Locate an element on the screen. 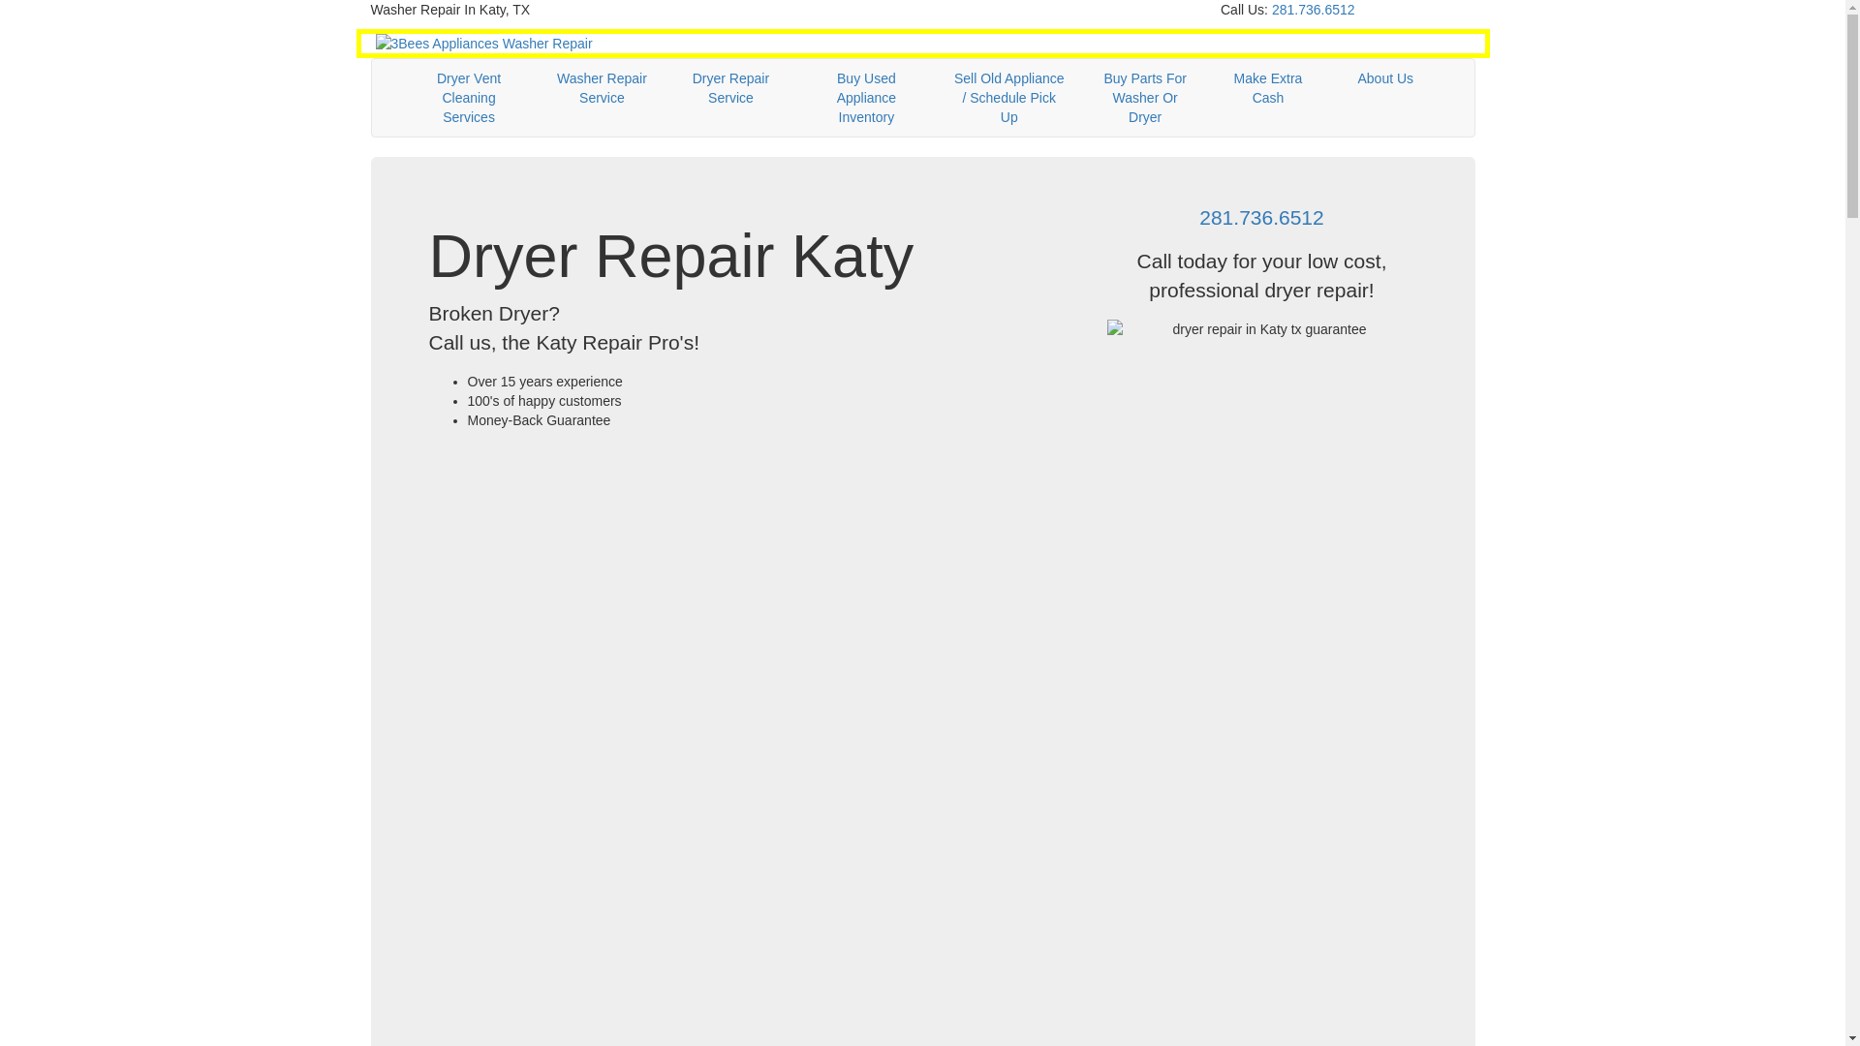 Image resolution: width=1860 pixels, height=1046 pixels. Make Extra Cash is located at coordinates (1268, 88).